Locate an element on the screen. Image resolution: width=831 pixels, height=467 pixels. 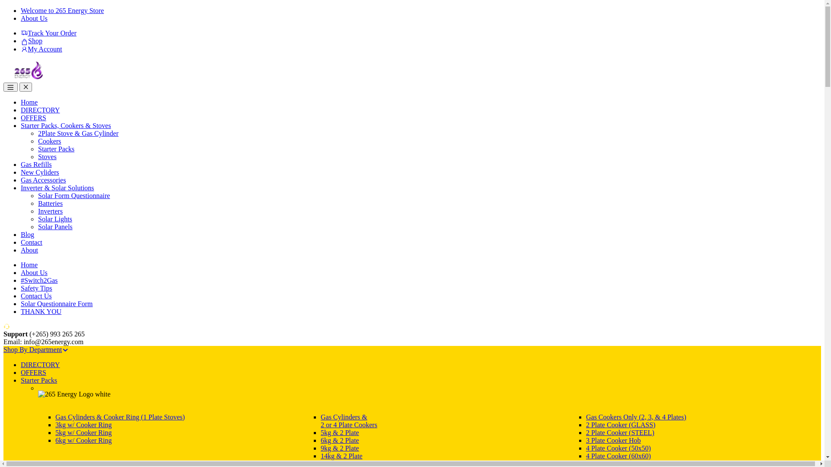
Inverters is located at coordinates (50, 211).